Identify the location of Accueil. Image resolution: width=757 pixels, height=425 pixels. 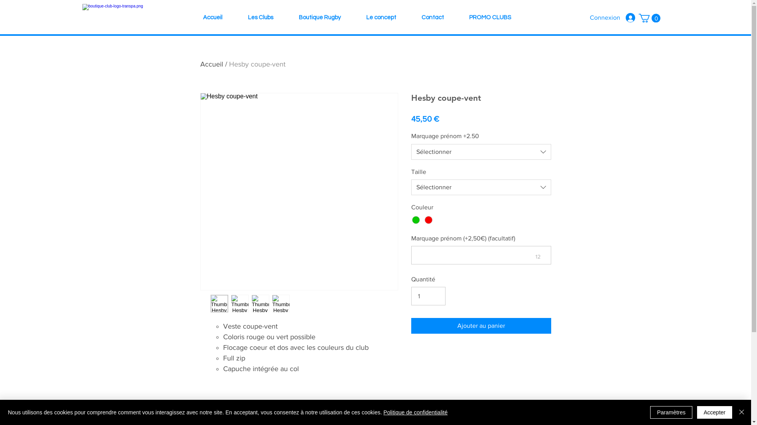
(213, 18).